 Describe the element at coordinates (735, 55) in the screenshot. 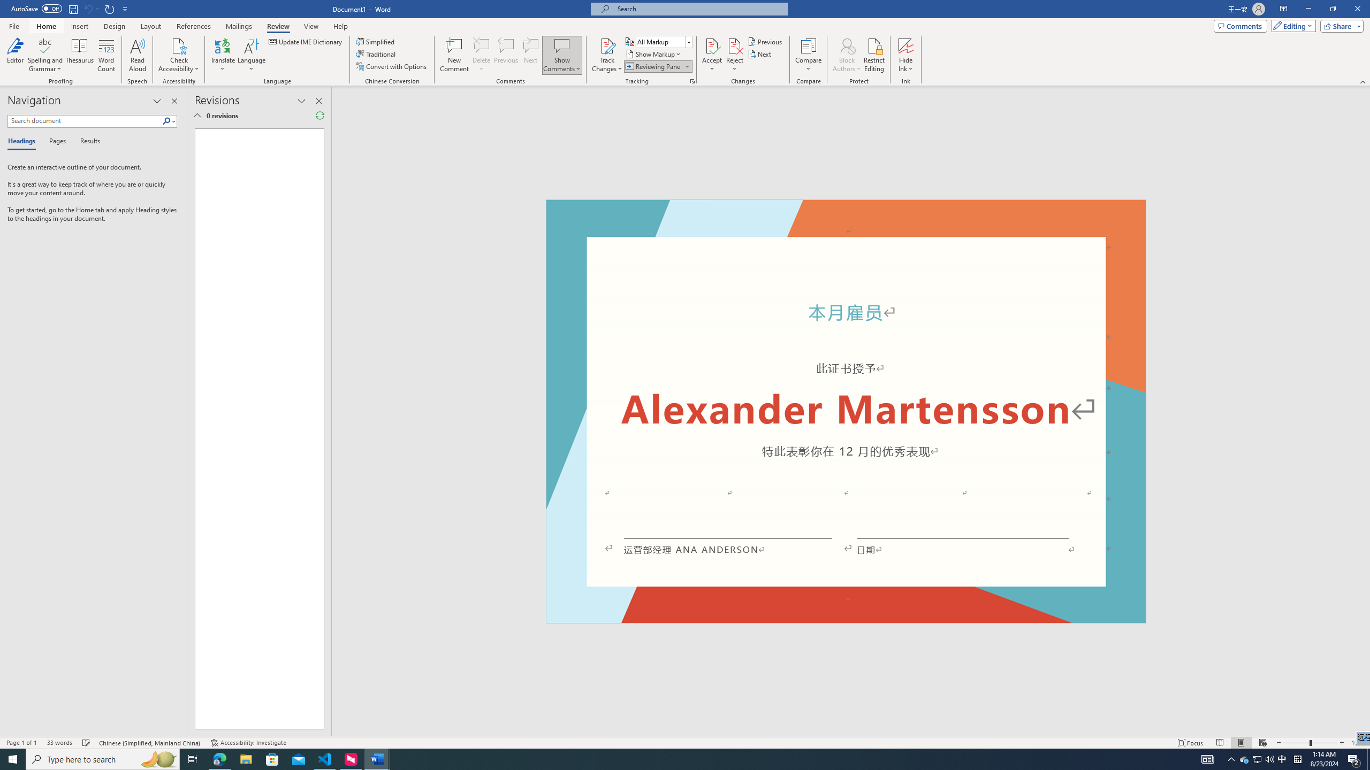

I see `Reject` at that location.